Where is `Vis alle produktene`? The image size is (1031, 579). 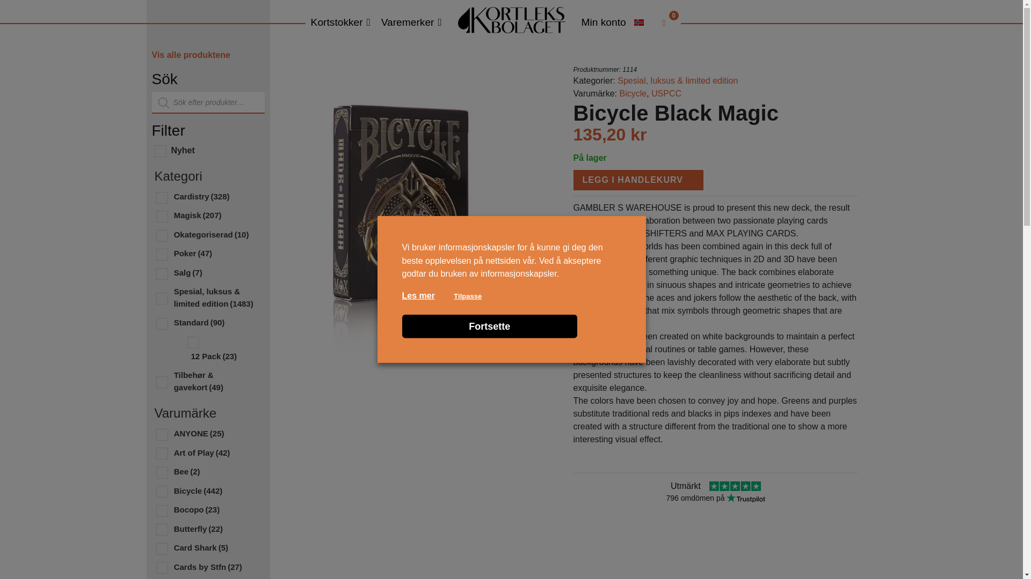 Vis alle produktene is located at coordinates (191, 55).